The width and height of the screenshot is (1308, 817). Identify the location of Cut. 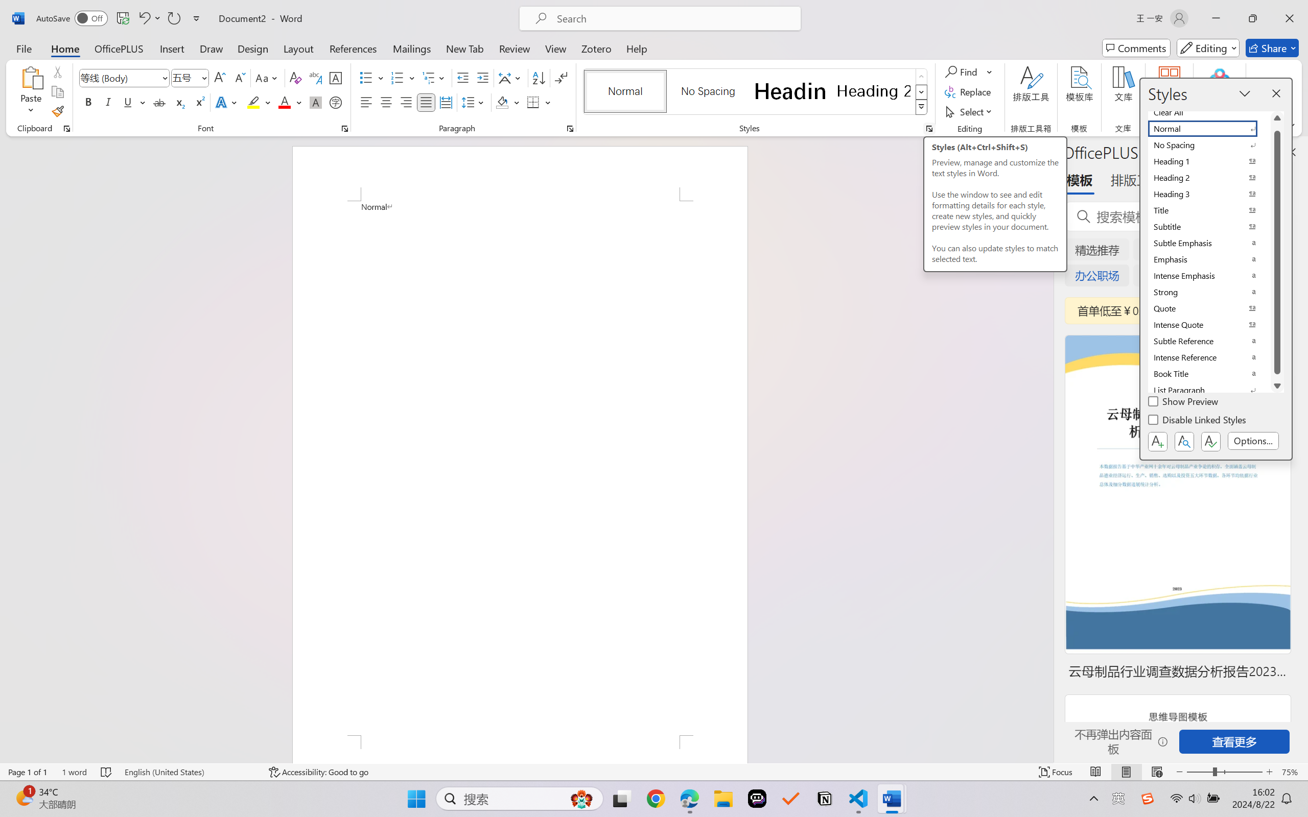
(57, 71).